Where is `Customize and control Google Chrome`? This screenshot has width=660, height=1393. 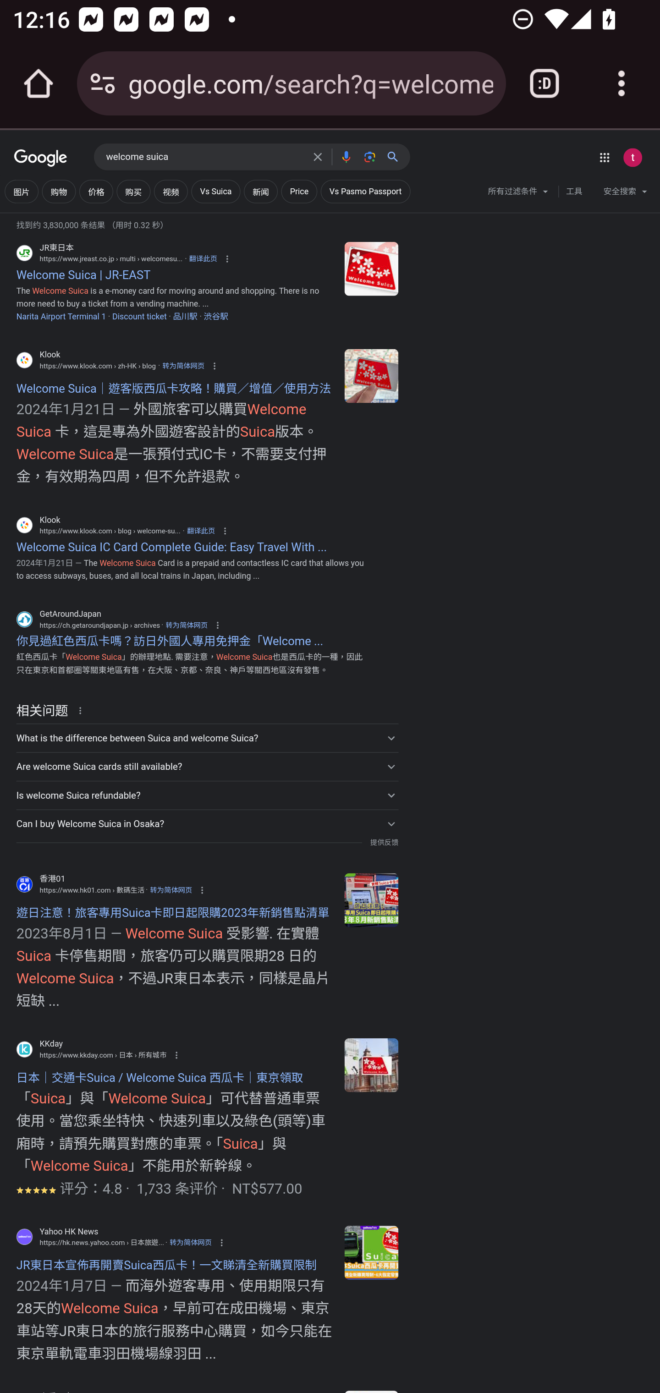 Customize and control Google Chrome is located at coordinates (621, 83).